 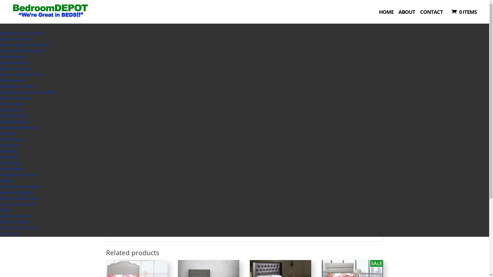 What do you see at coordinates (270, 163) in the screenshot?
I see `Description` at bounding box center [270, 163].